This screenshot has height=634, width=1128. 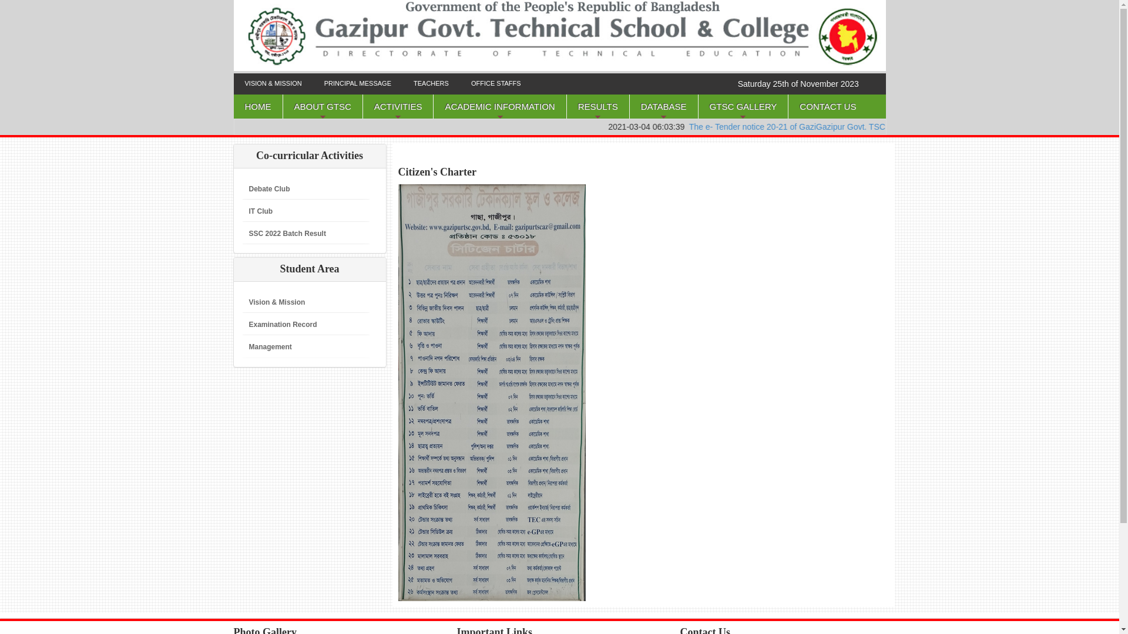 I want to click on Examination Record, so click(x=283, y=325).